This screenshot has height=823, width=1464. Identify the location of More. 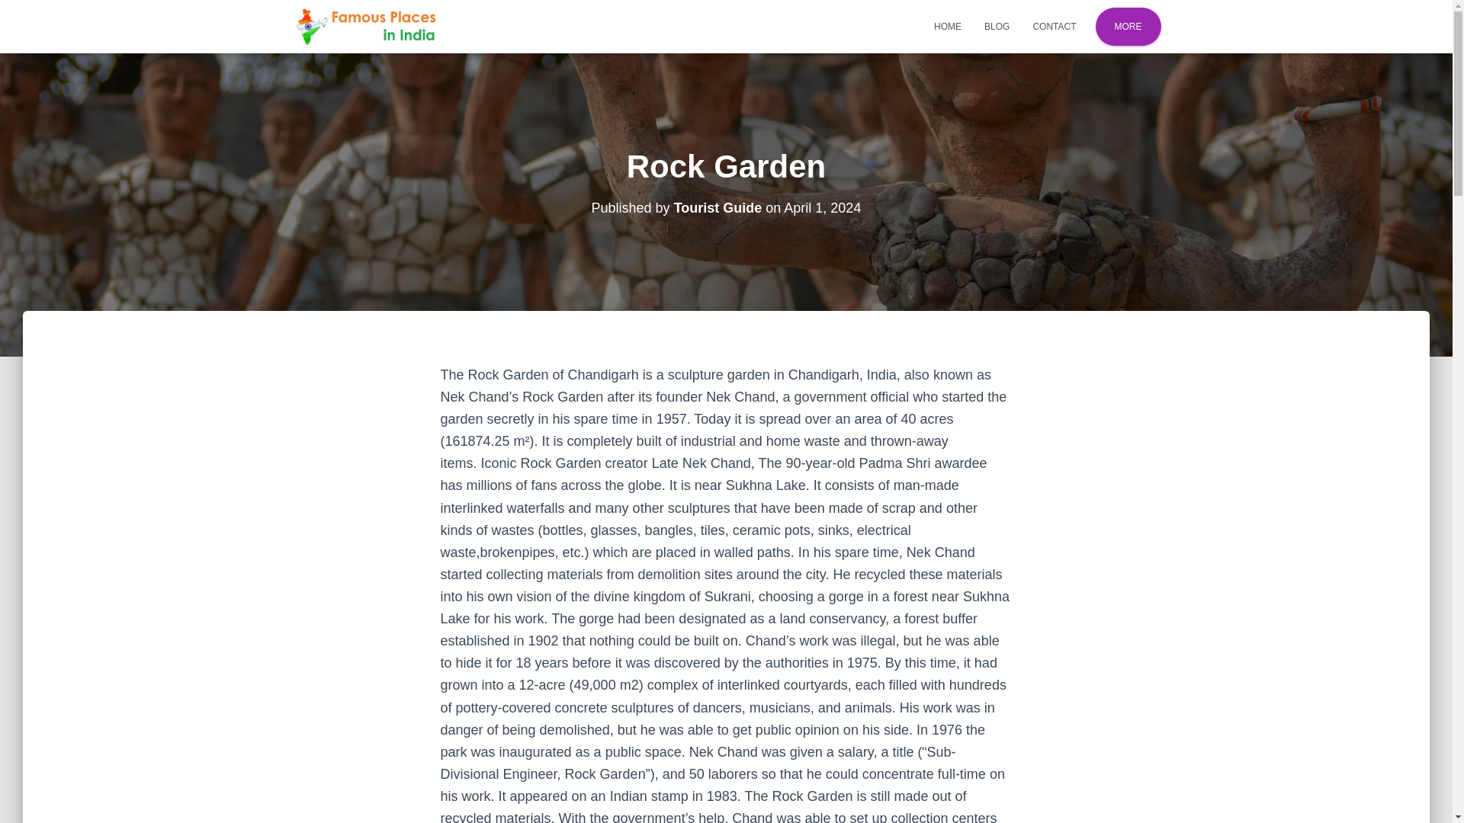
(1127, 26).